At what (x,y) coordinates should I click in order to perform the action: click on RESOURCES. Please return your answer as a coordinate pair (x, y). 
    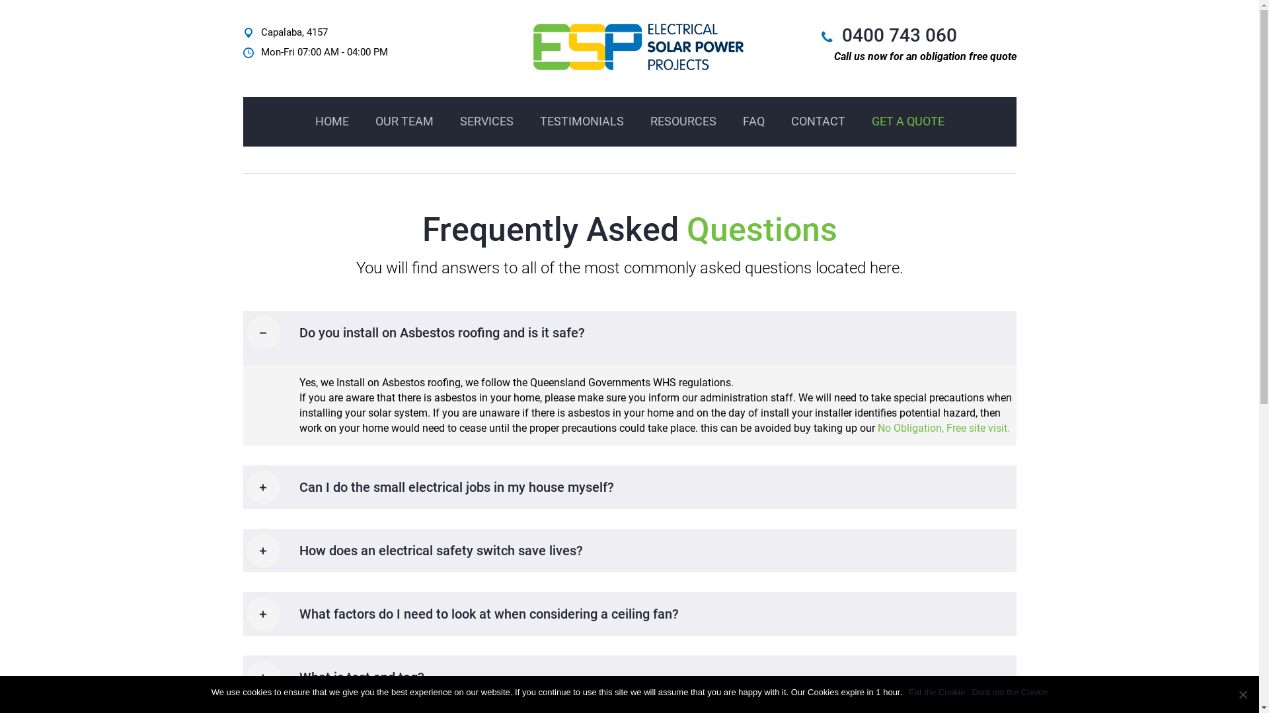
    Looking at the image, I should click on (683, 121).